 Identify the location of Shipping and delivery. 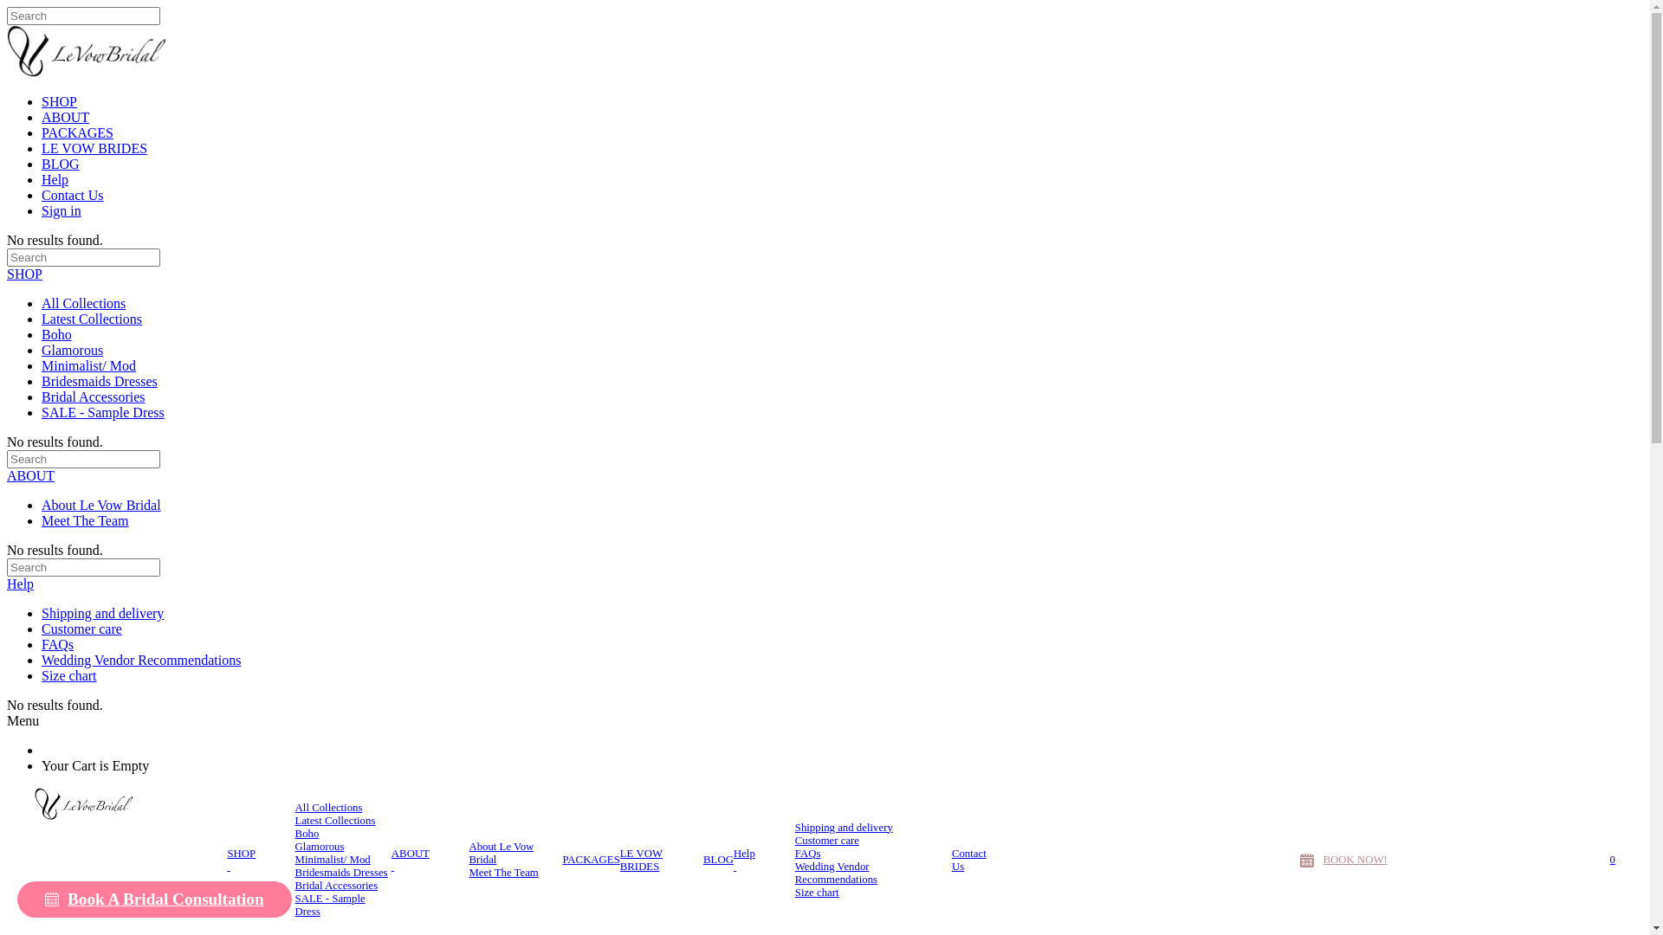
(102, 613).